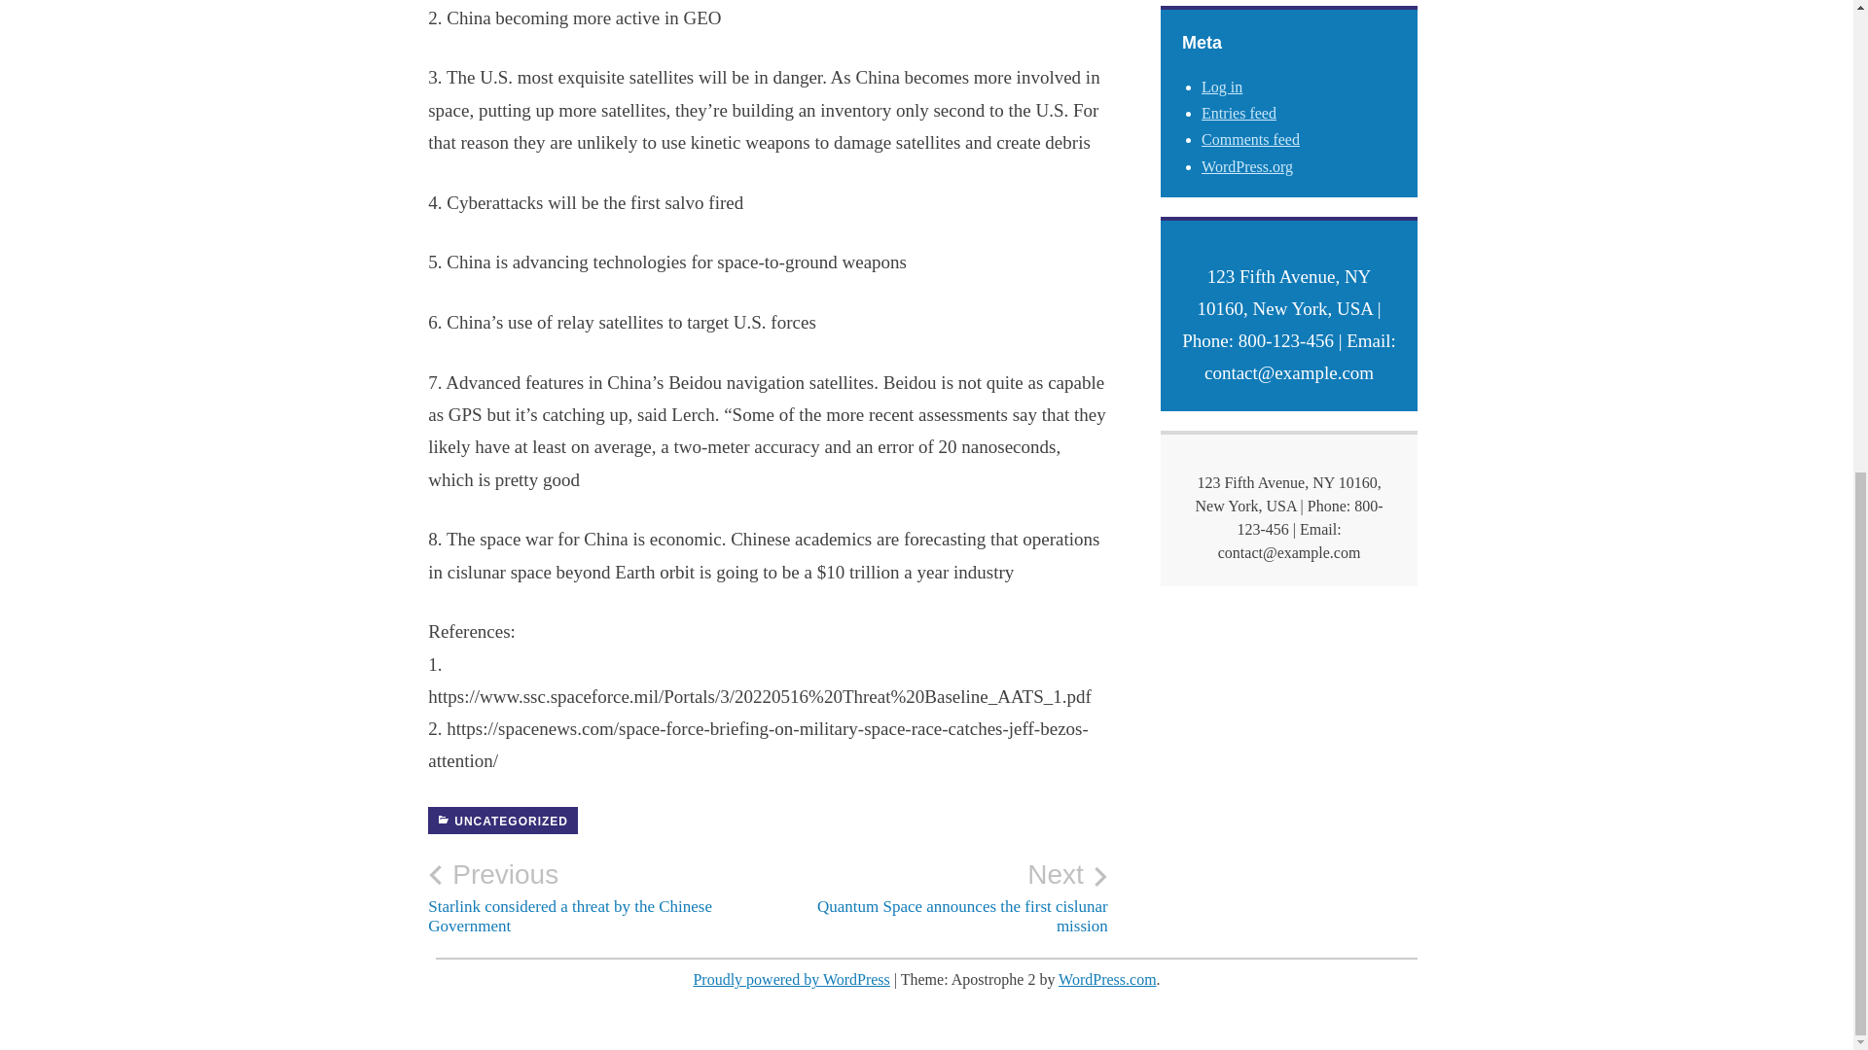  What do you see at coordinates (938, 897) in the screenshot?
I see `WordPress.com` at bounding box center [938, 897].